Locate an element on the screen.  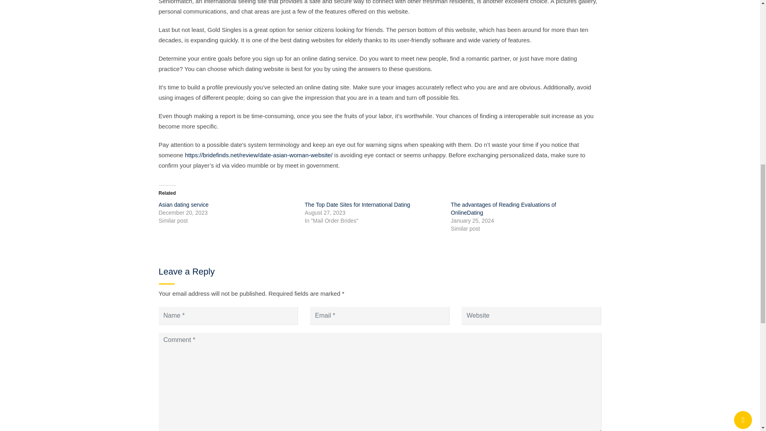
Asian dating service is located at coordinates (184, 204).